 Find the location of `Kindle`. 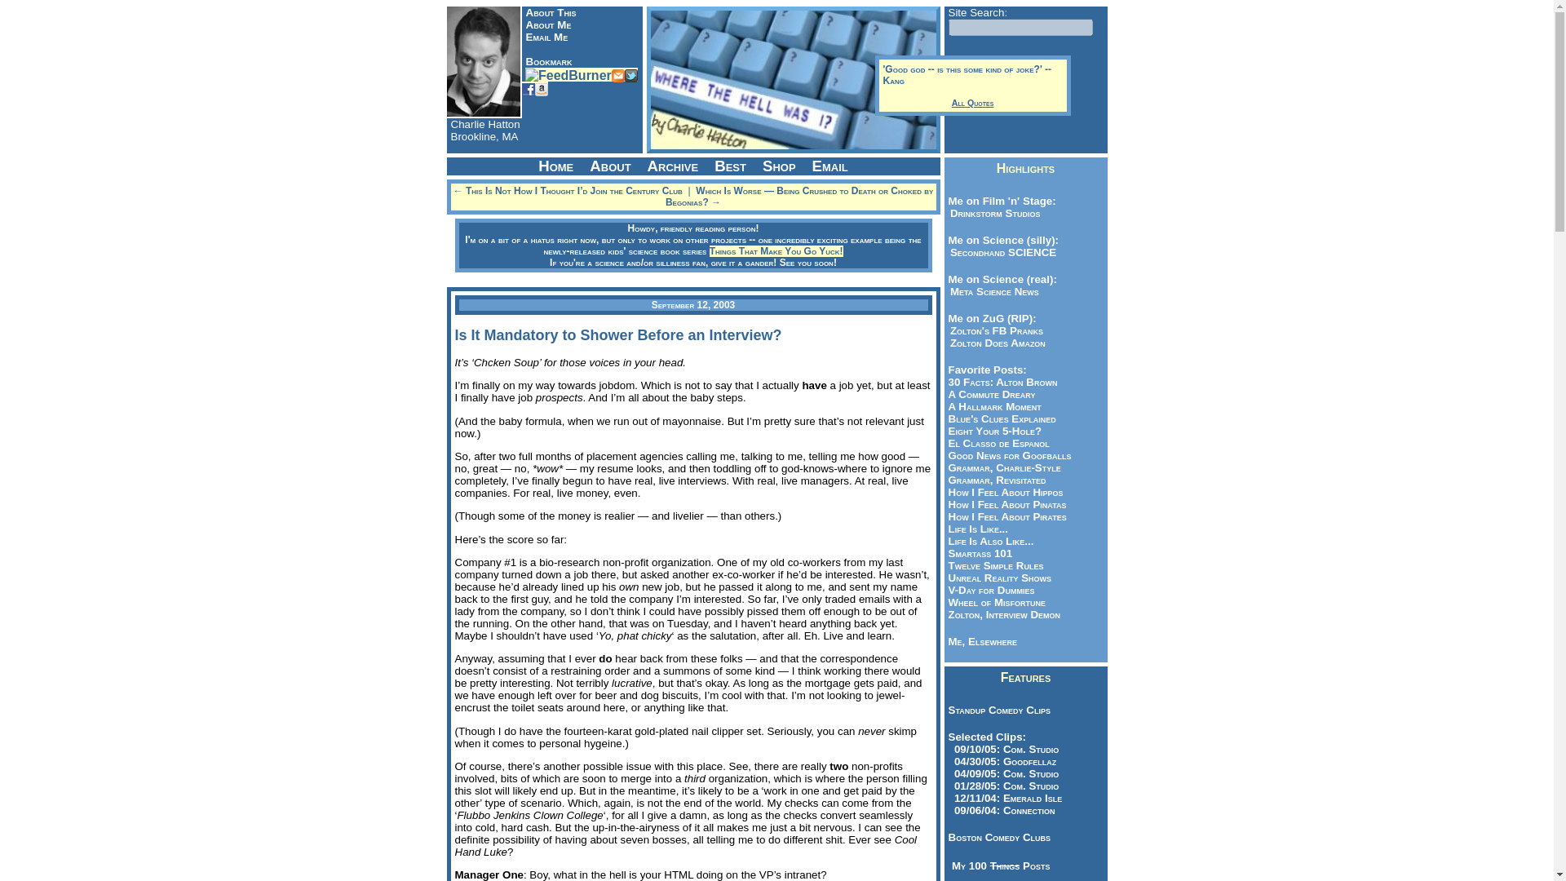

Kindle is located at coordinates (542, 88).